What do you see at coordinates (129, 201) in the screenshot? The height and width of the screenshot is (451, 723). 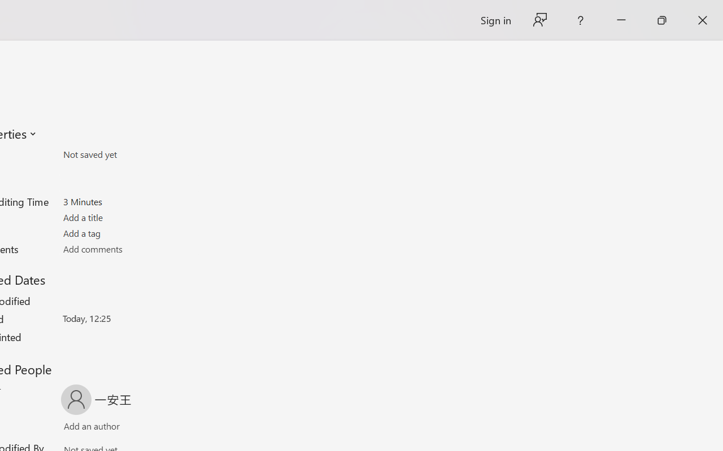 I see `Total Editing Time` at bounding box center [129, 201].